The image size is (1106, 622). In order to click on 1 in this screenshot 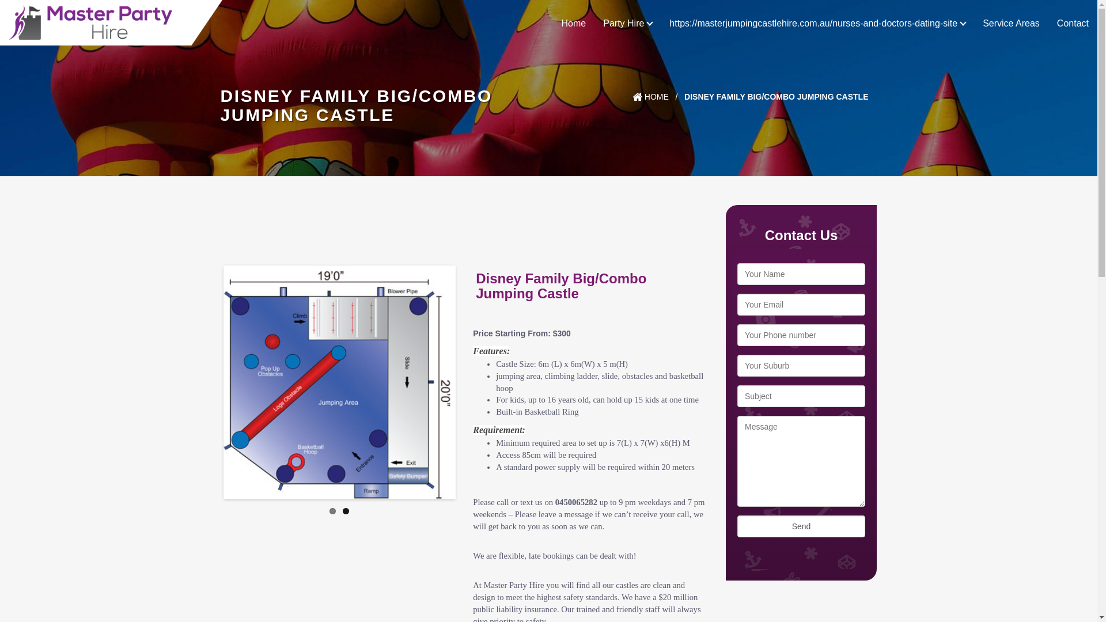, I will do `click(333, 509)`.